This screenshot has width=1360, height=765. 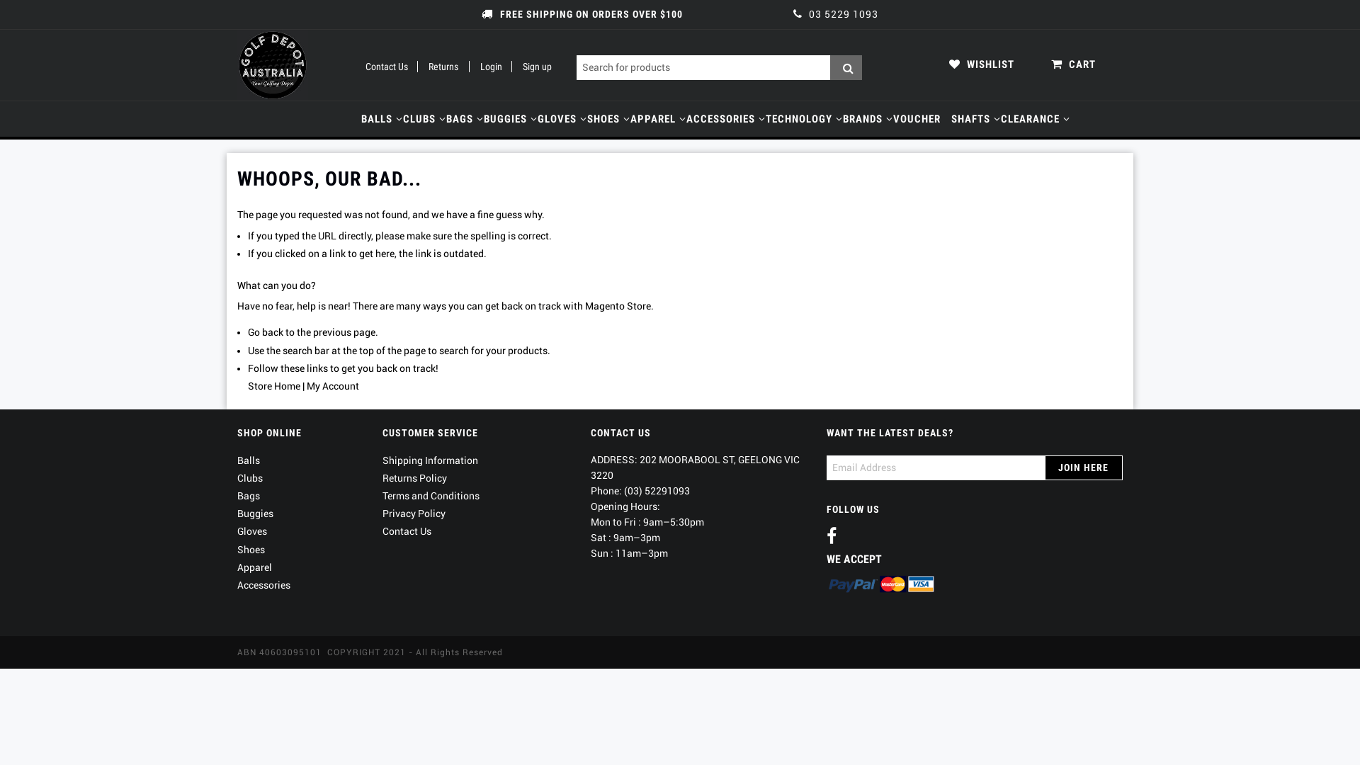 What do you see at coordinates (333, 386) in the screenshot?
I see `My Account` at bounding box center [333, 386].